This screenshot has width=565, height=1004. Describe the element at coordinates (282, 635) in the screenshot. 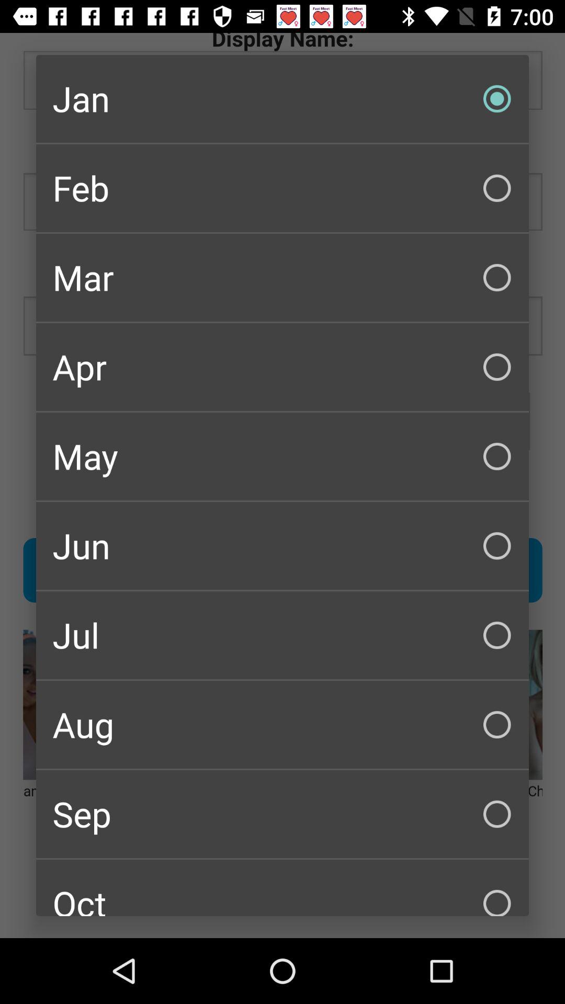

I see `turn off the checkbox below the jun` at that location.